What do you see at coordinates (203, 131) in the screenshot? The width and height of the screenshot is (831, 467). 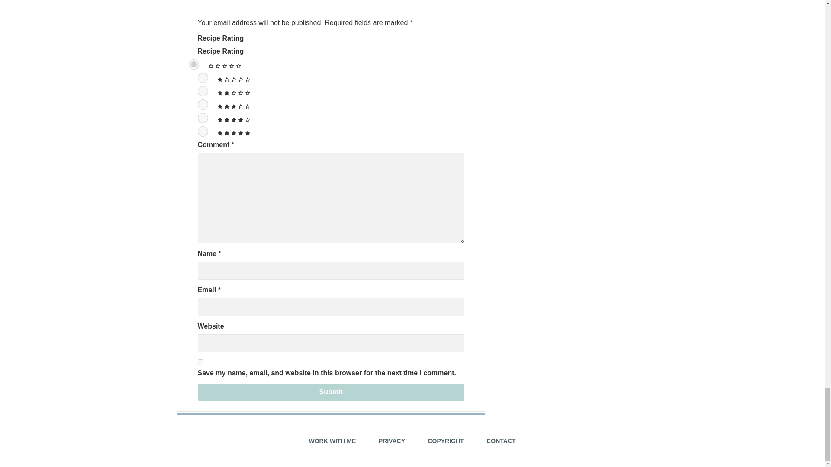 I see `5` at bounding box center [203, 131].